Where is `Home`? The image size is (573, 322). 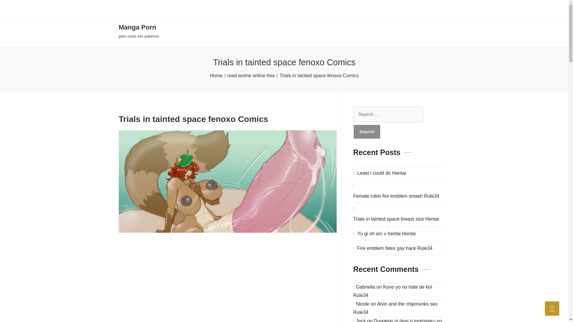 Home is located at coordinates (216, 75).